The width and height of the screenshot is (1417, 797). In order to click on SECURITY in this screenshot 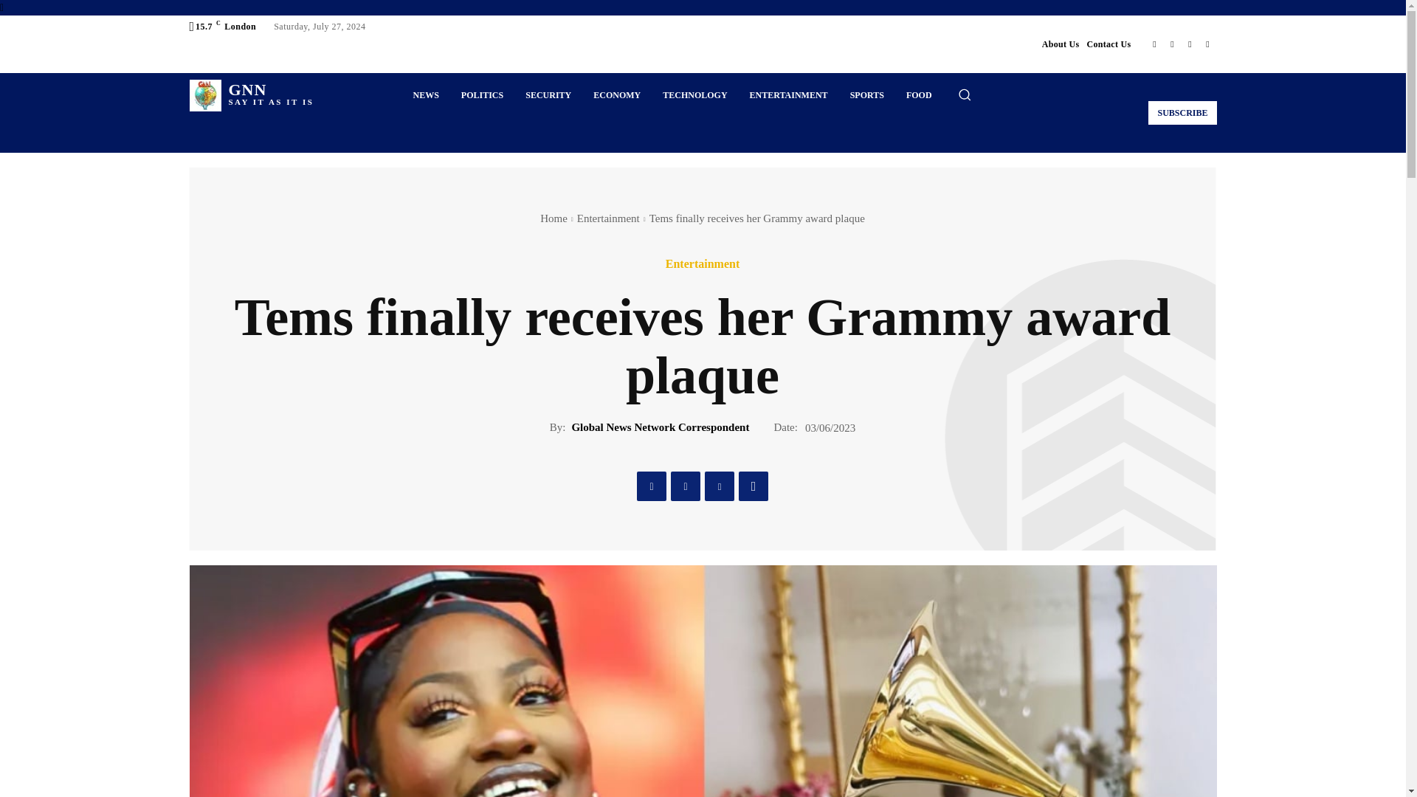, I will do `click(548, 94)`.